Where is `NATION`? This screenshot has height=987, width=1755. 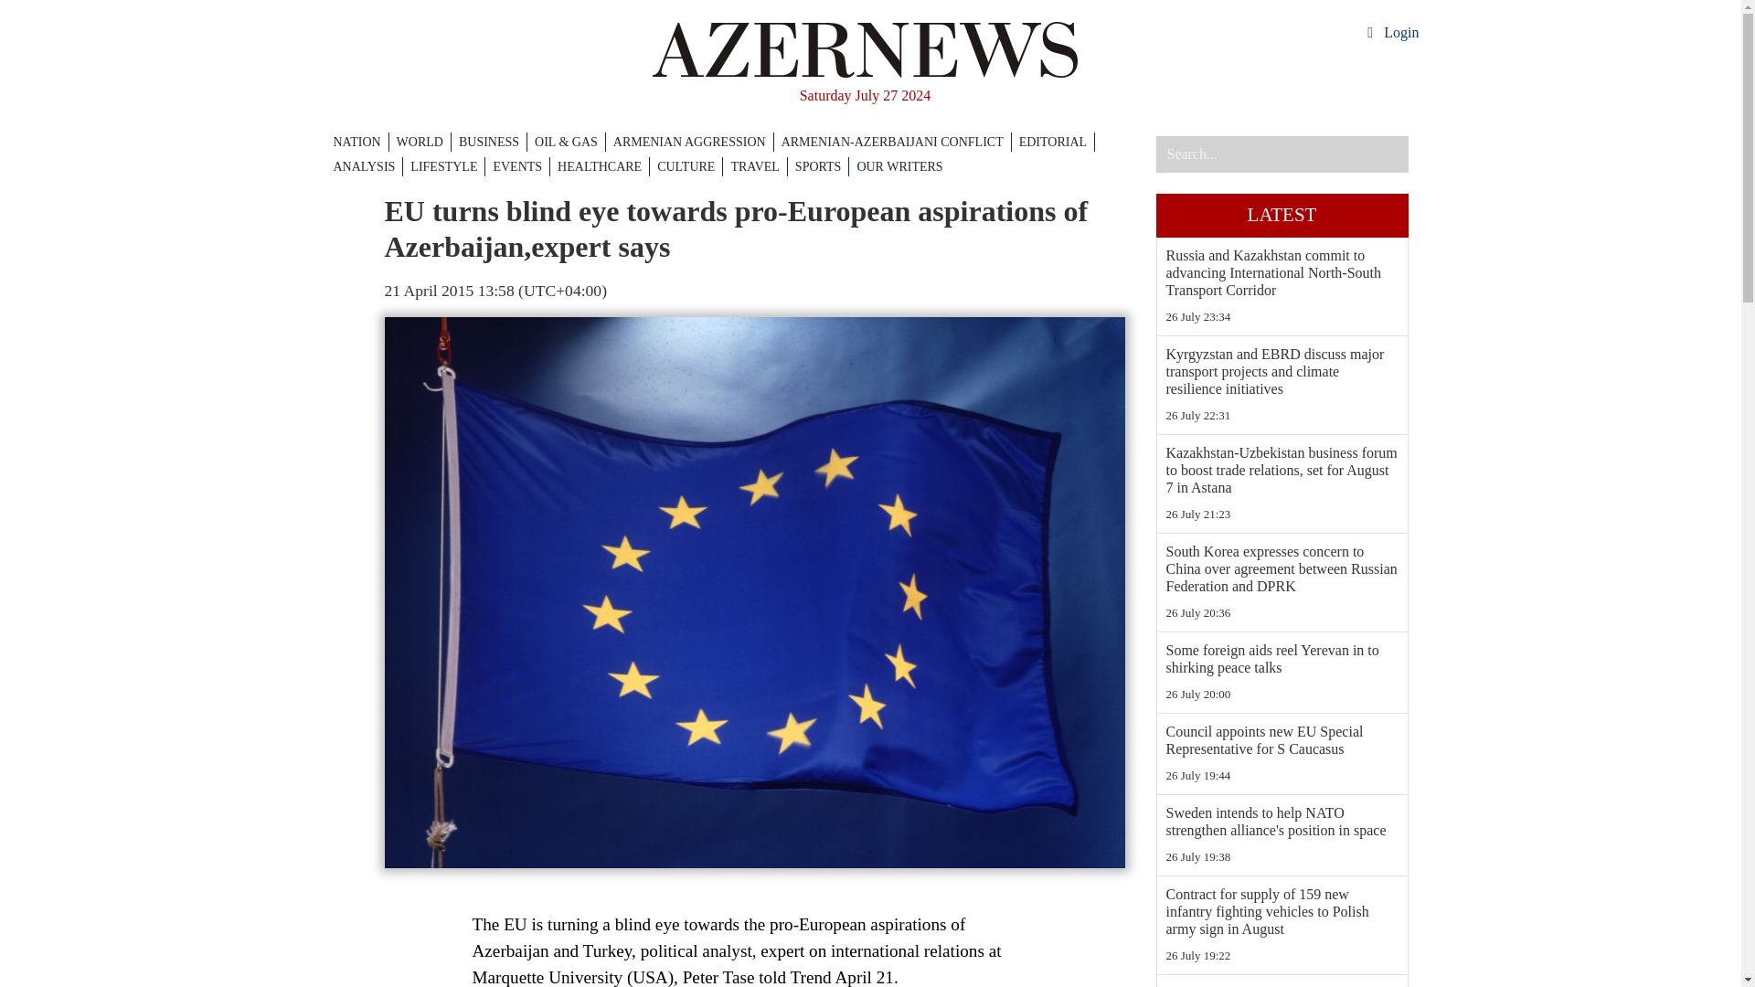
NATION is located at coordinates (360, 142).